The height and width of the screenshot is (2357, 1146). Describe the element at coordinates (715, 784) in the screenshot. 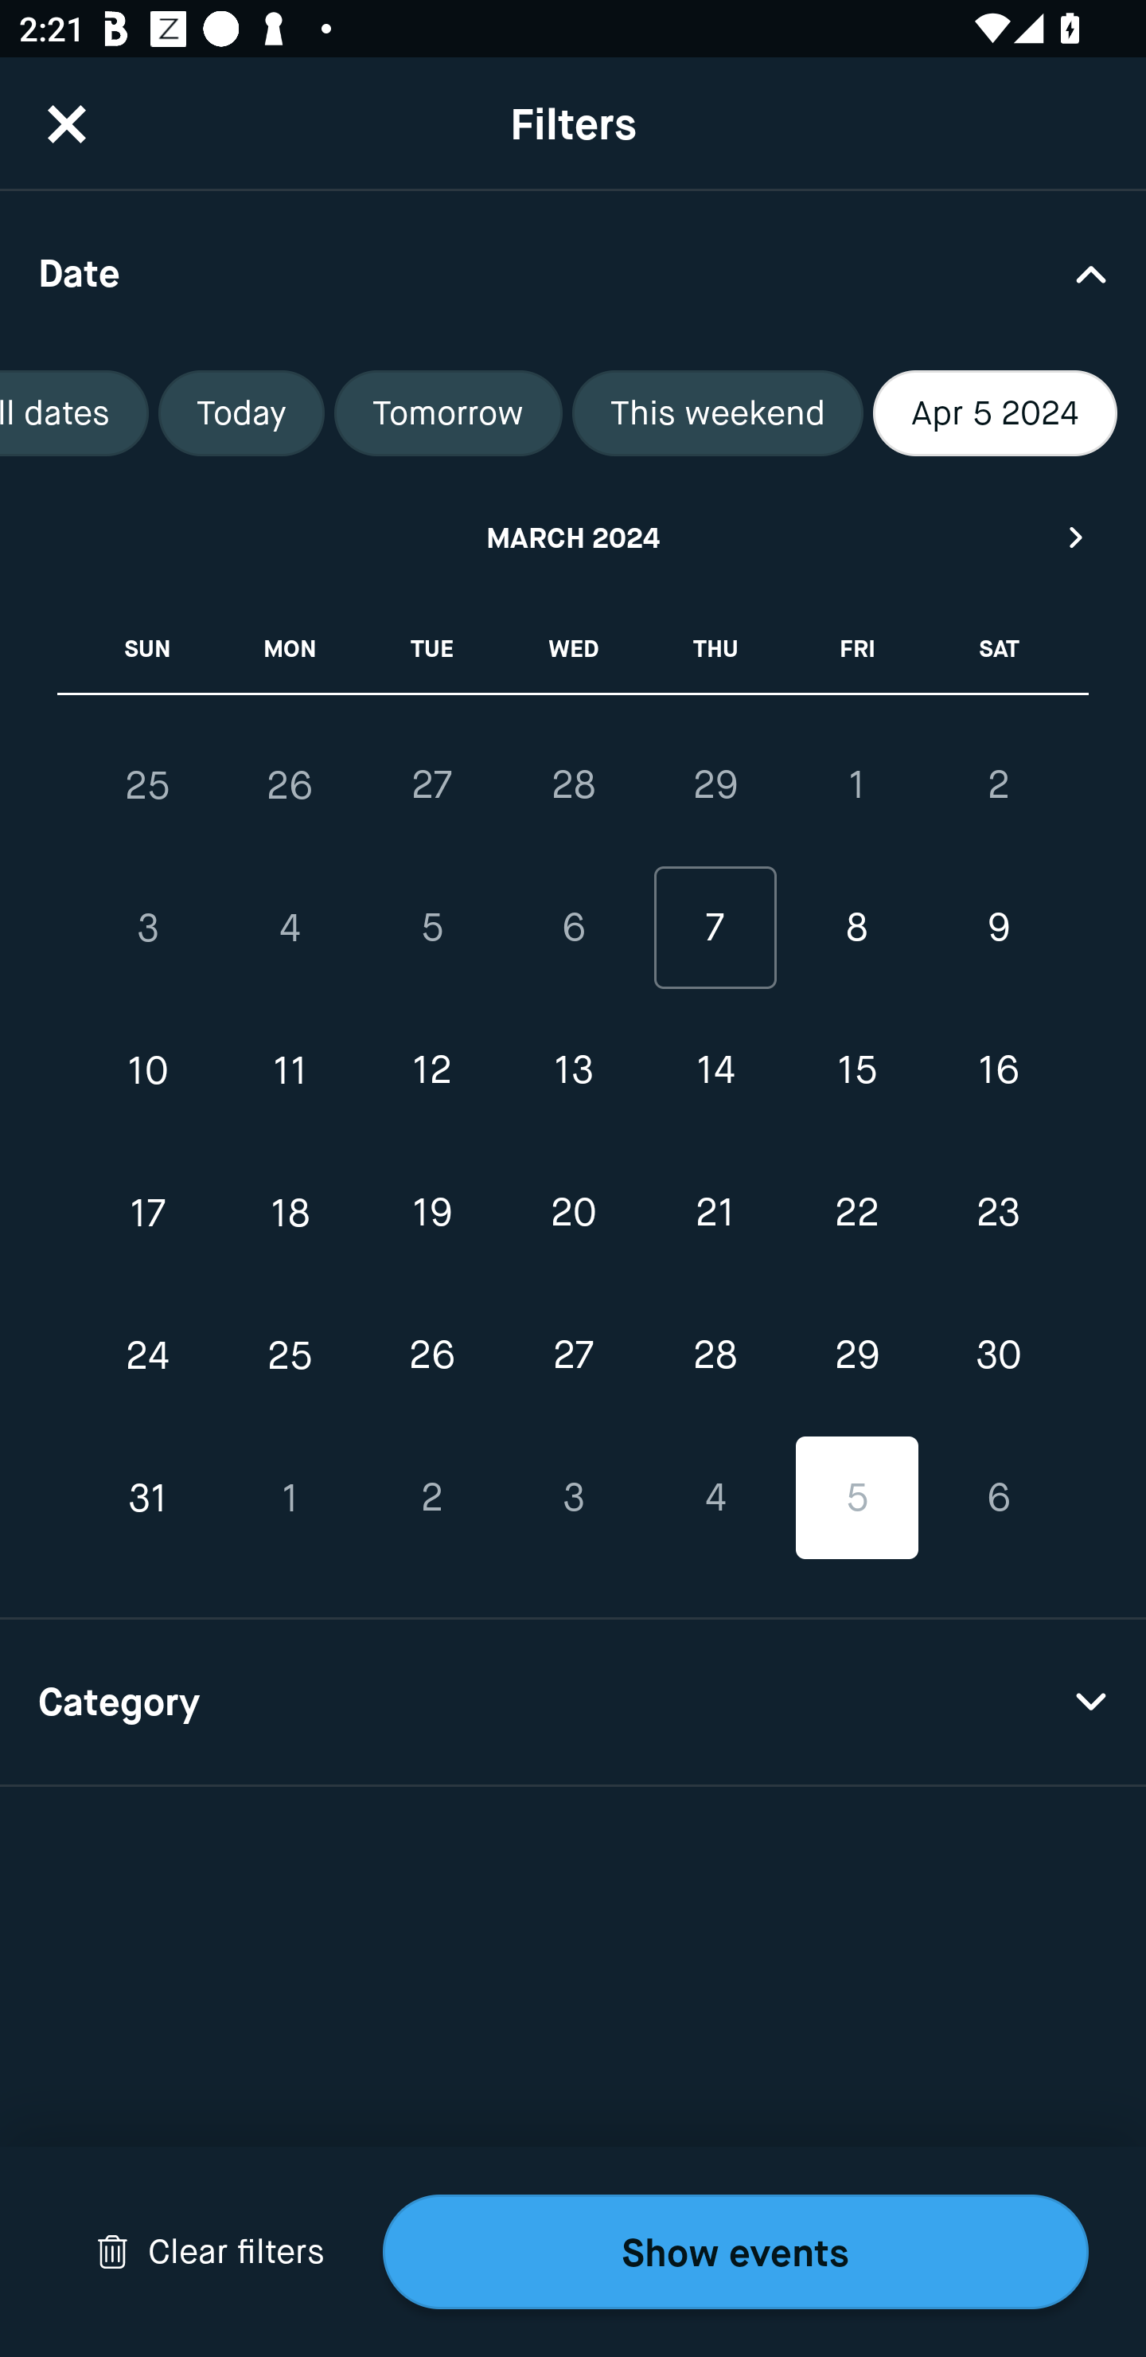

I see `29` at that location.